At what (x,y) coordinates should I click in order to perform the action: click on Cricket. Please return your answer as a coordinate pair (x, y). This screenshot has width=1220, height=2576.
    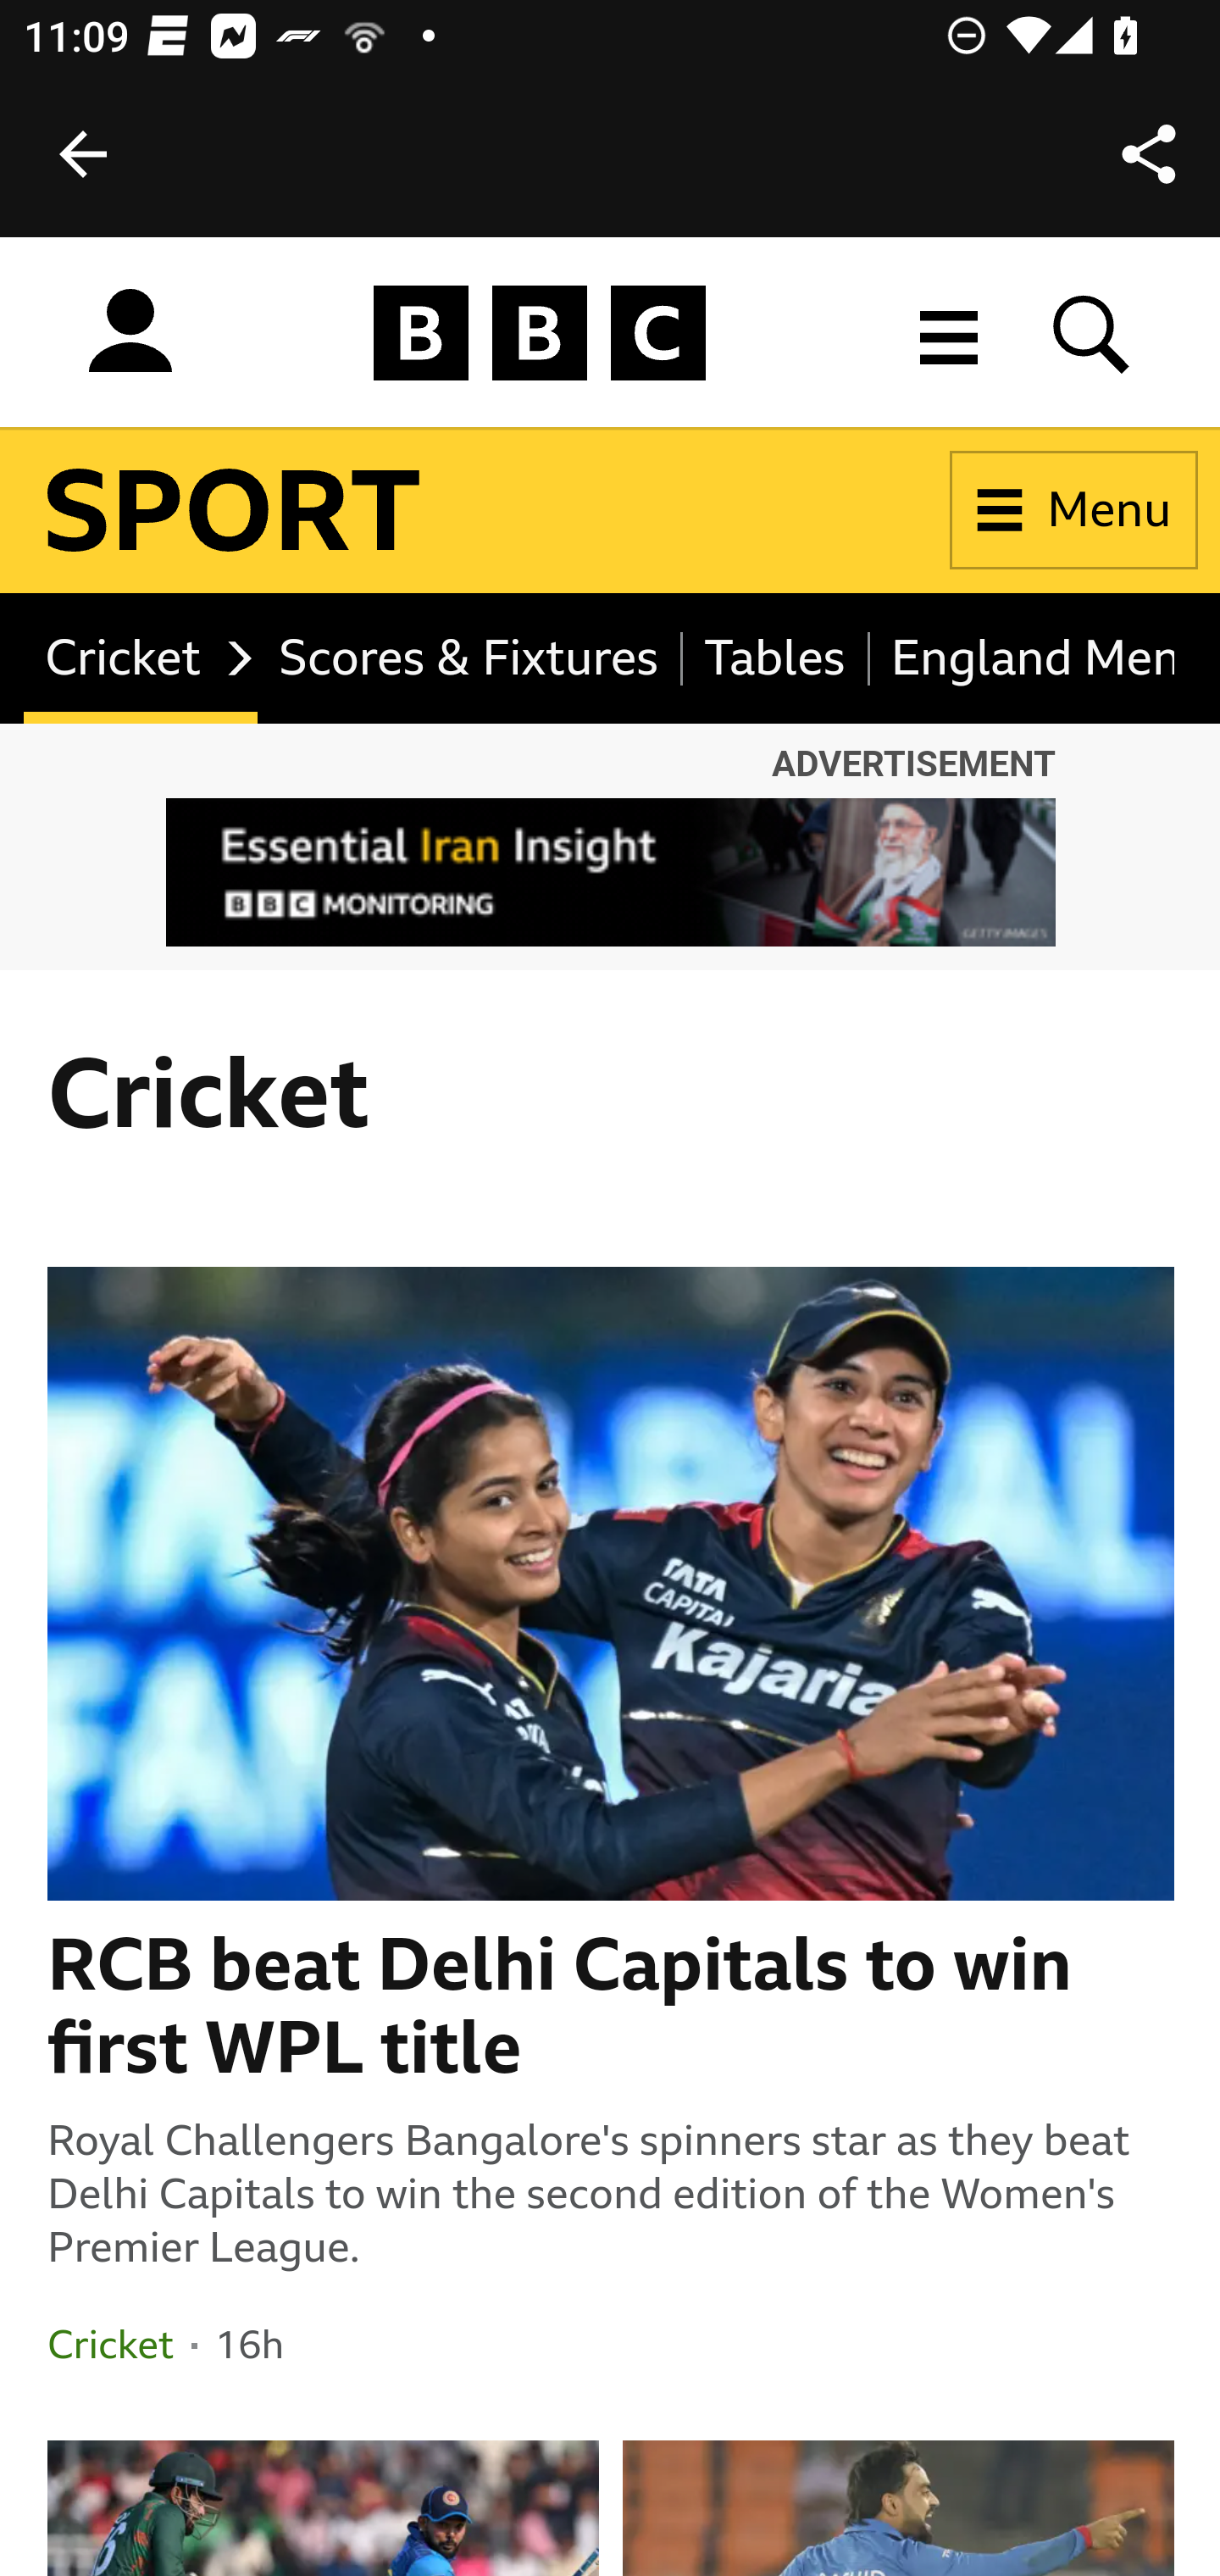
    Looking at the image, I should click on (110, 2344).